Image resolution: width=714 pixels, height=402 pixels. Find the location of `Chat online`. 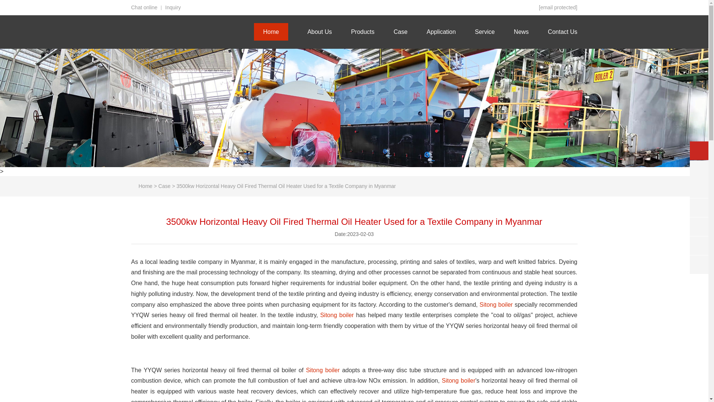

Chat online is located at coordinates (144, 7).